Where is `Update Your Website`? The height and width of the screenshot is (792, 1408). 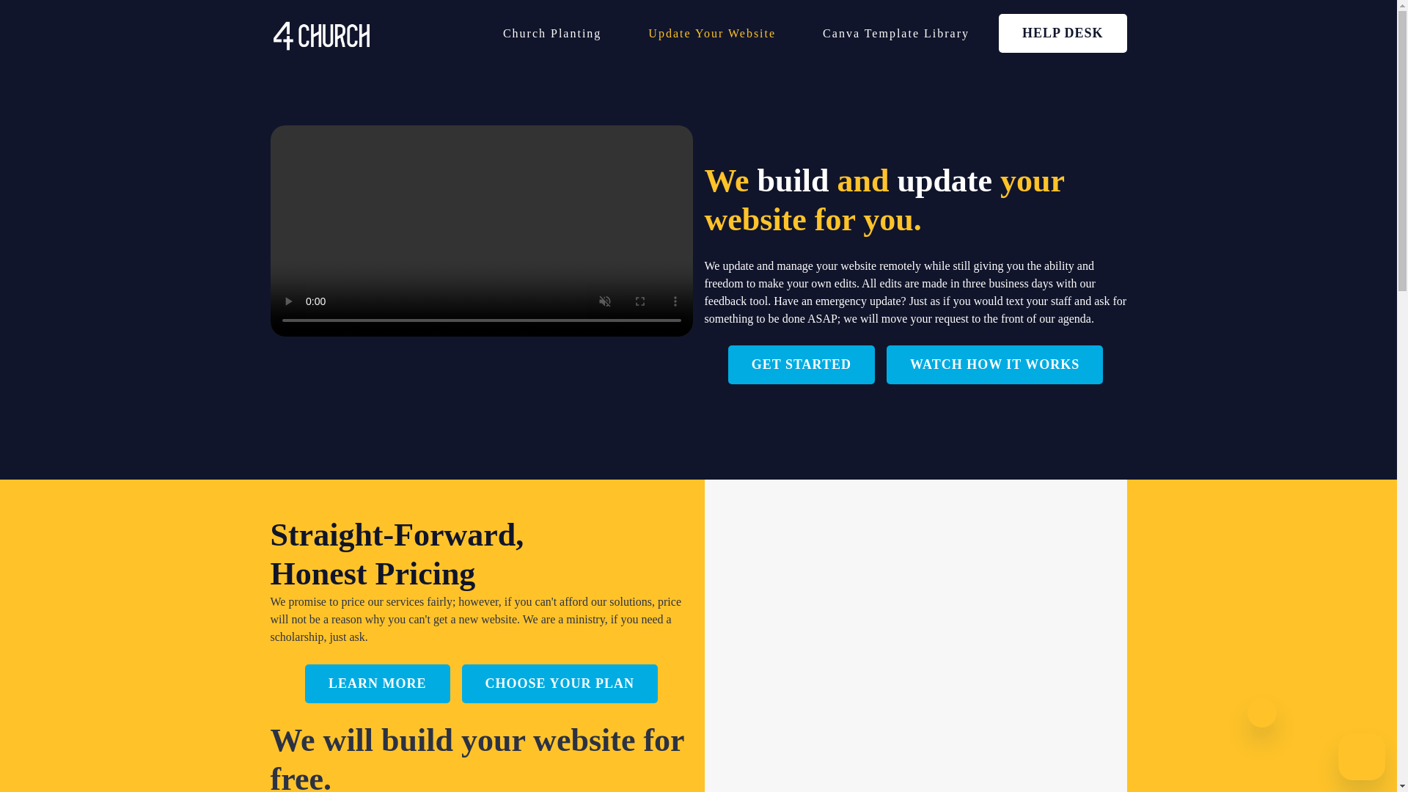 Update Your Website is located at coordinates (711, 34).